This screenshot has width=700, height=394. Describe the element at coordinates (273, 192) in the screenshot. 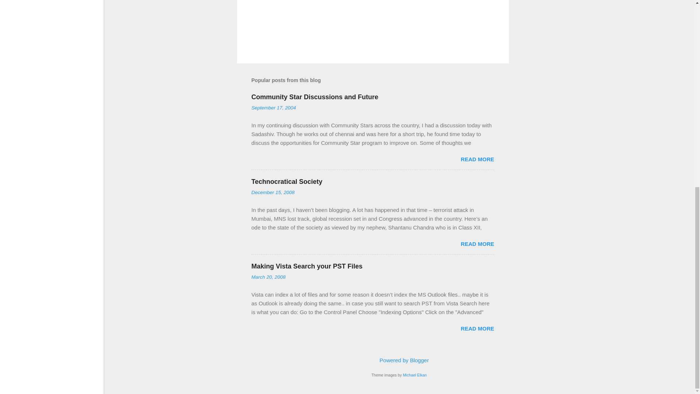

I see `December 15, 2008` at that location.